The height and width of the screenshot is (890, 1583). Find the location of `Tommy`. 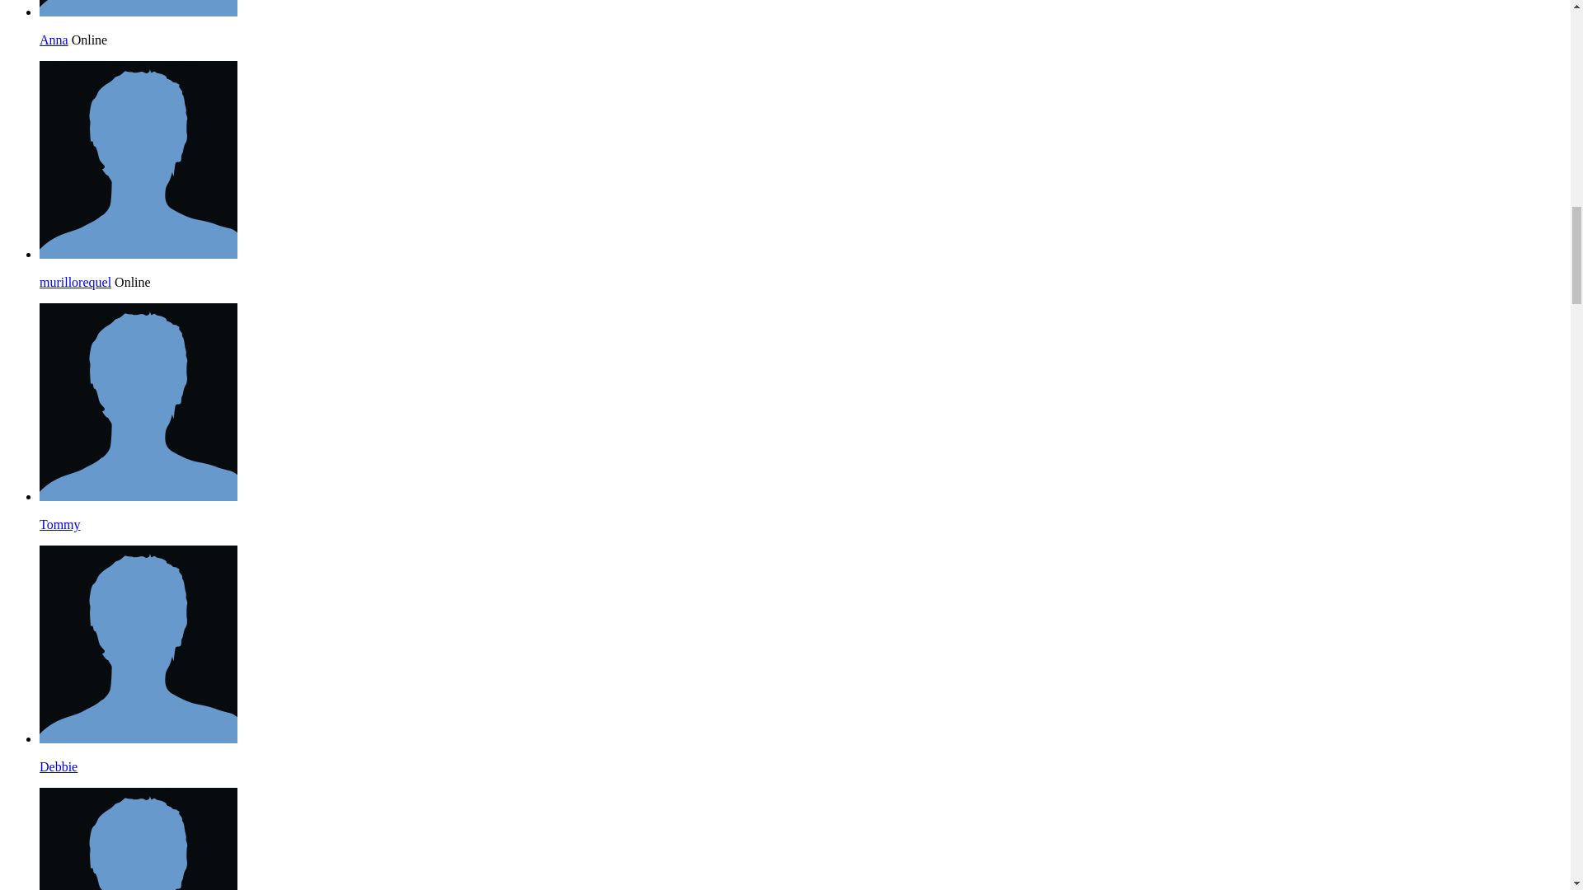

Tommy is located at coordinates (139, 496).